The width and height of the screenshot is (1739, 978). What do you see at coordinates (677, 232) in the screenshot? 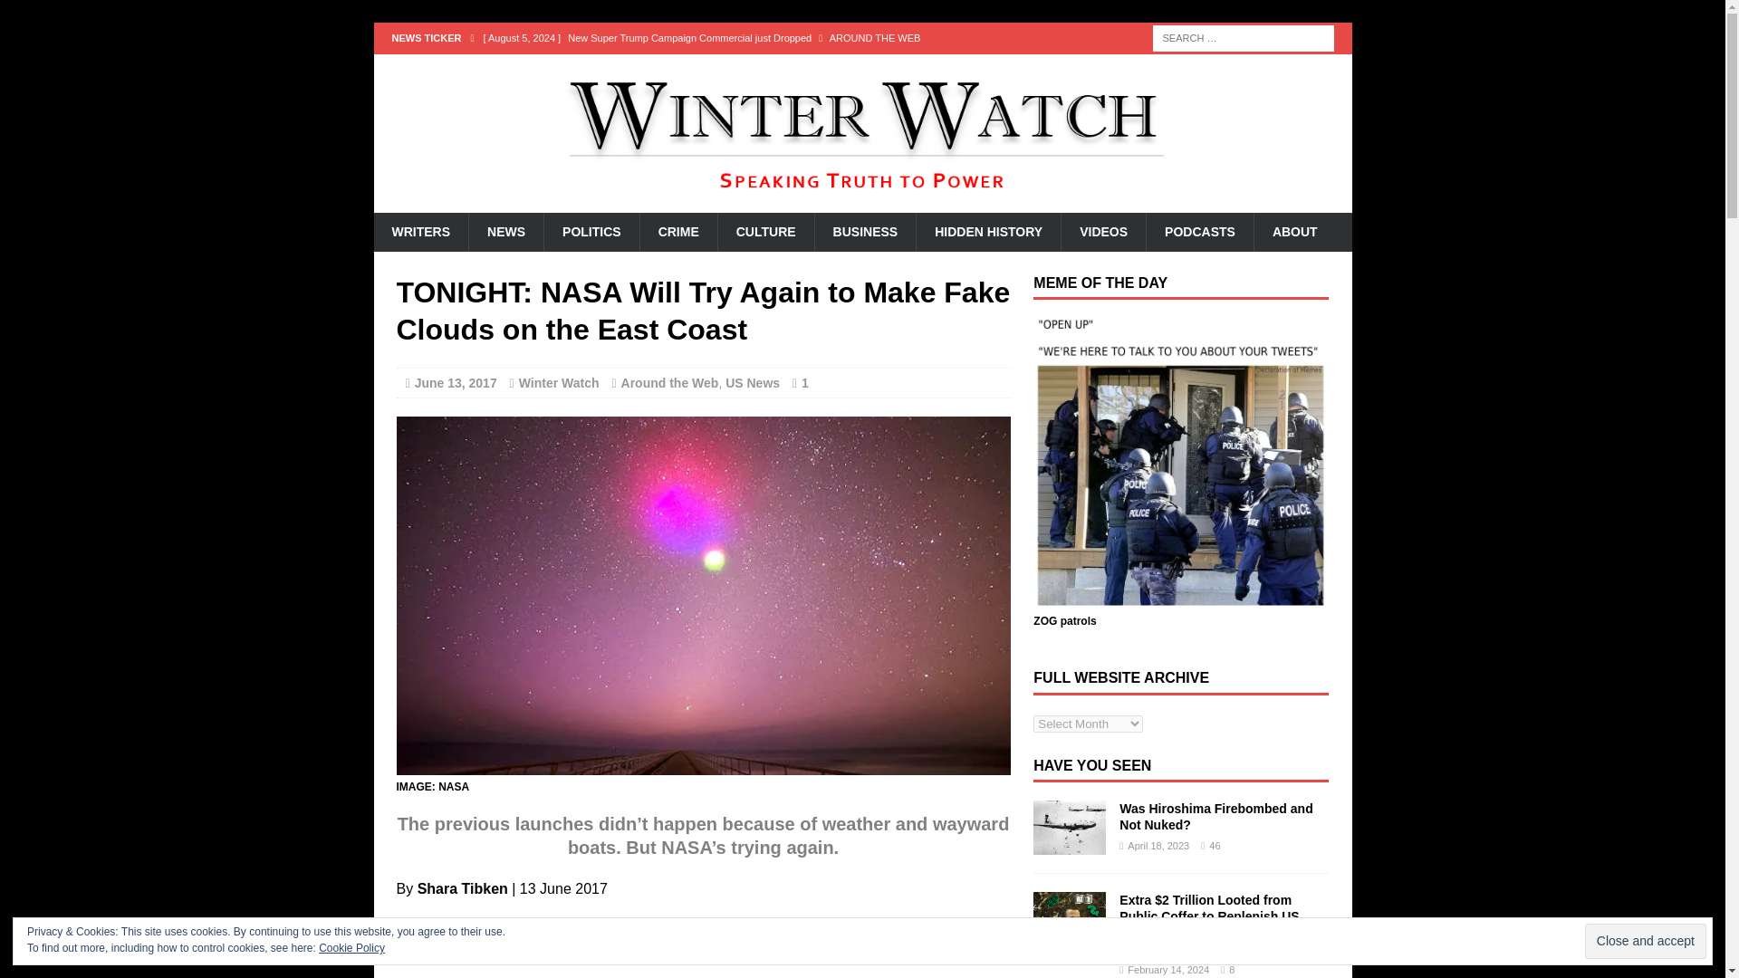
I see `CRIME` at bounding box center [677, 232].